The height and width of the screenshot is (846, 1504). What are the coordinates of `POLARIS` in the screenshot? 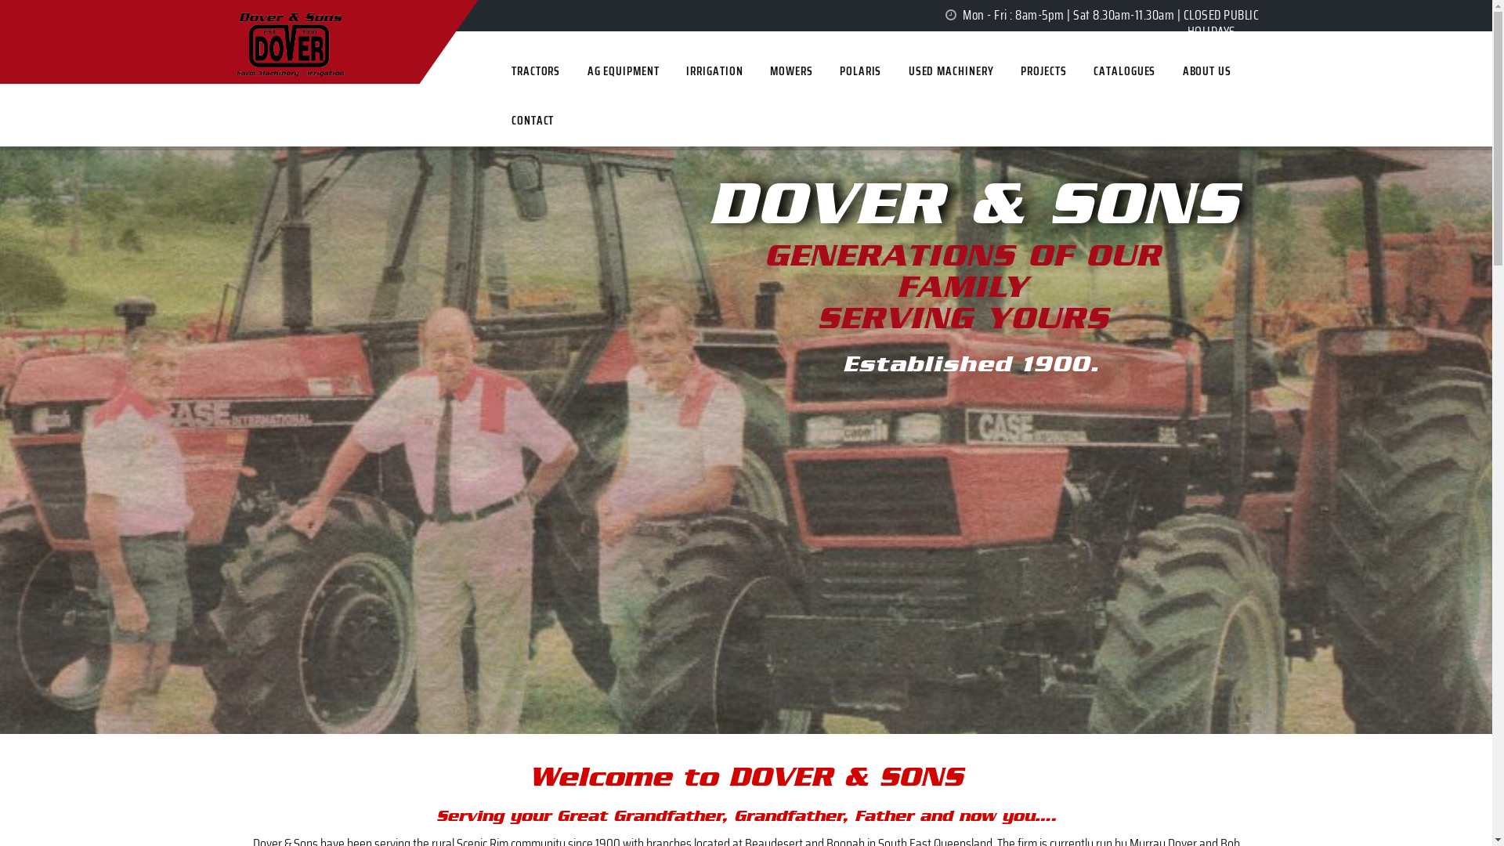 It's located at (906, 75).